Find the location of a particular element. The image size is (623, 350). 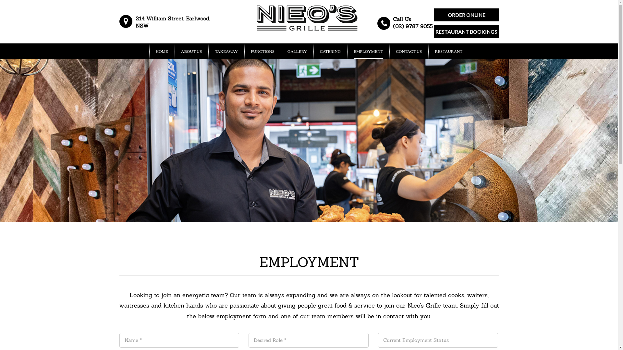

RESTAURANT is located at coordinates (448, 51).